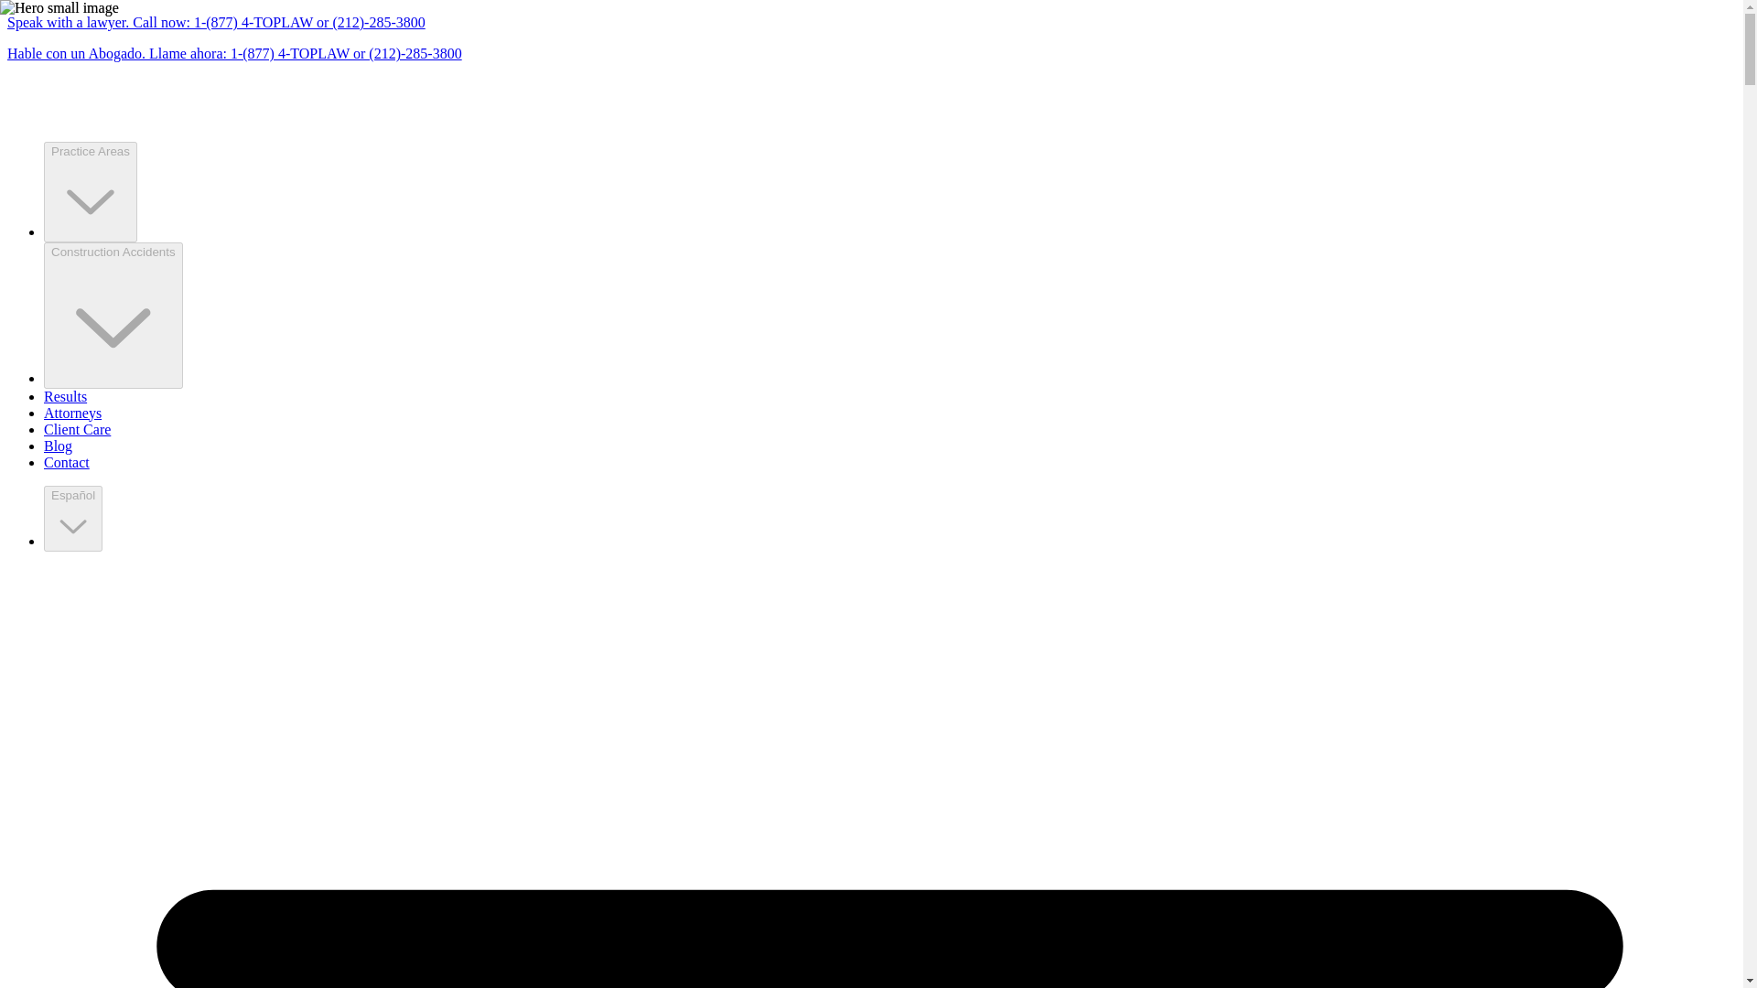 The image size is (1757, 988). Describe the element at coordinates (65, 396) in the screenshot. I see `Results` at that location.